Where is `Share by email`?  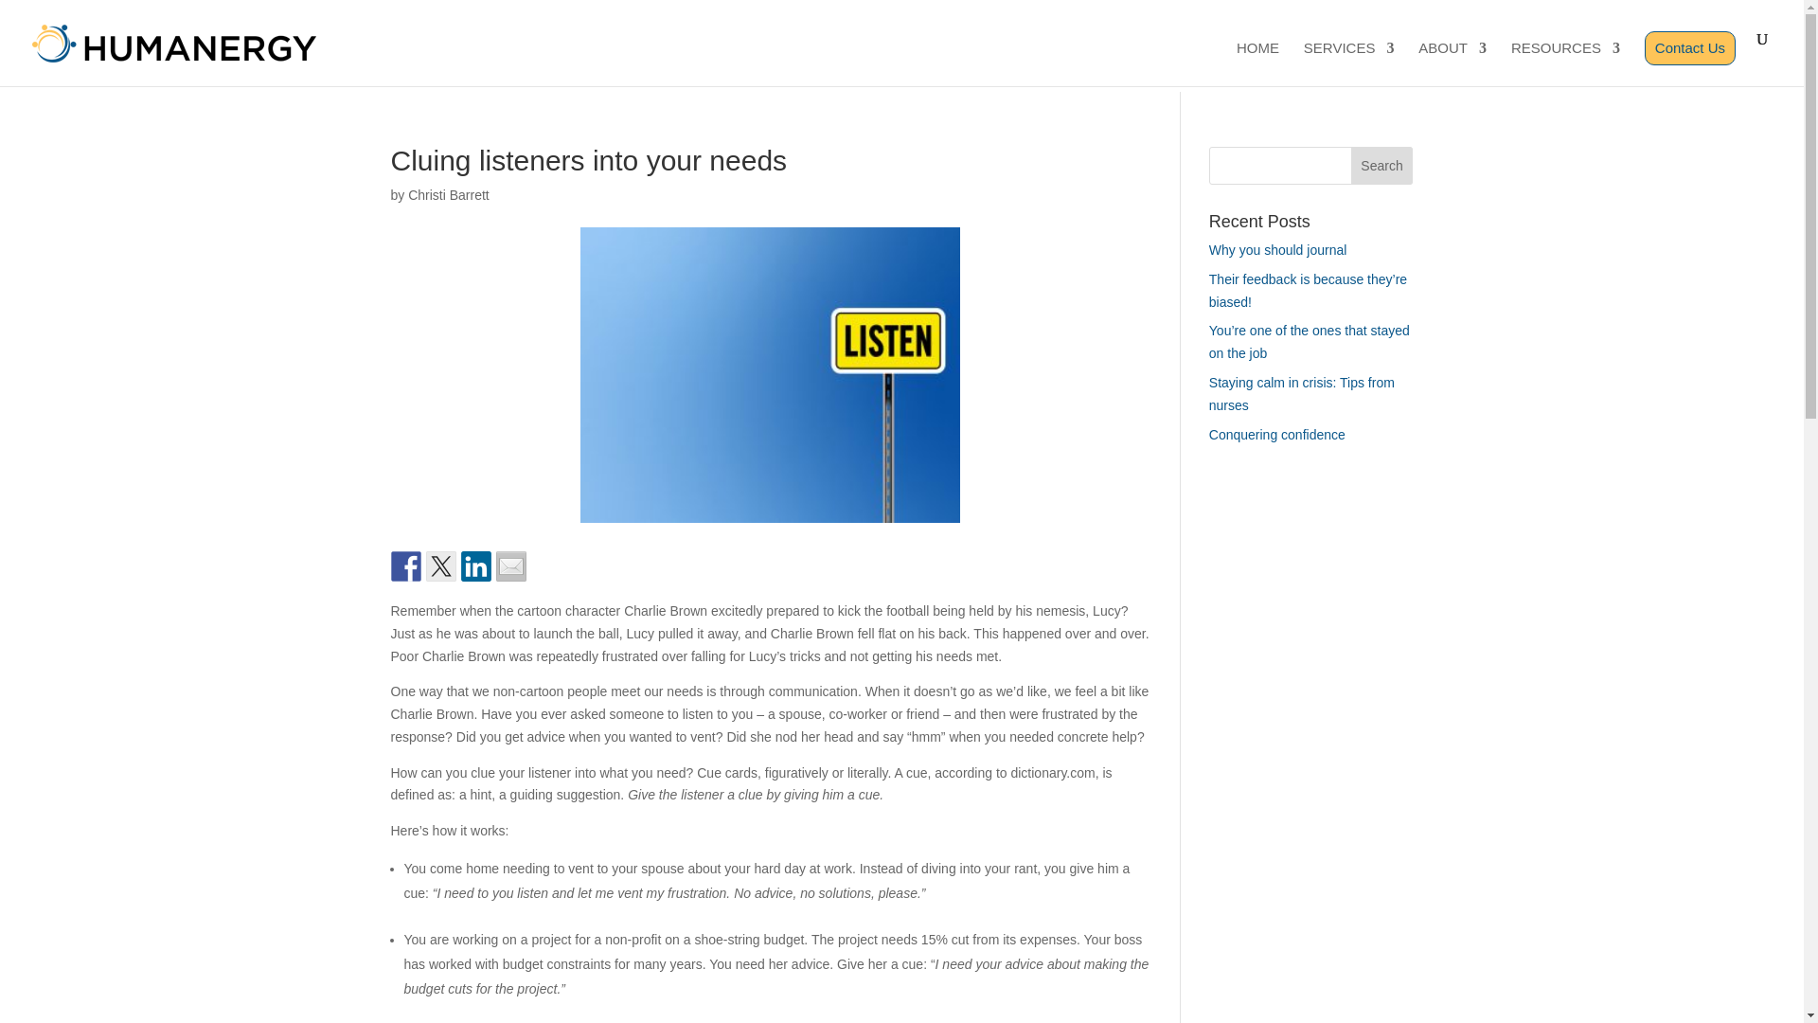
Share by email is located at coordinates (511, 566).